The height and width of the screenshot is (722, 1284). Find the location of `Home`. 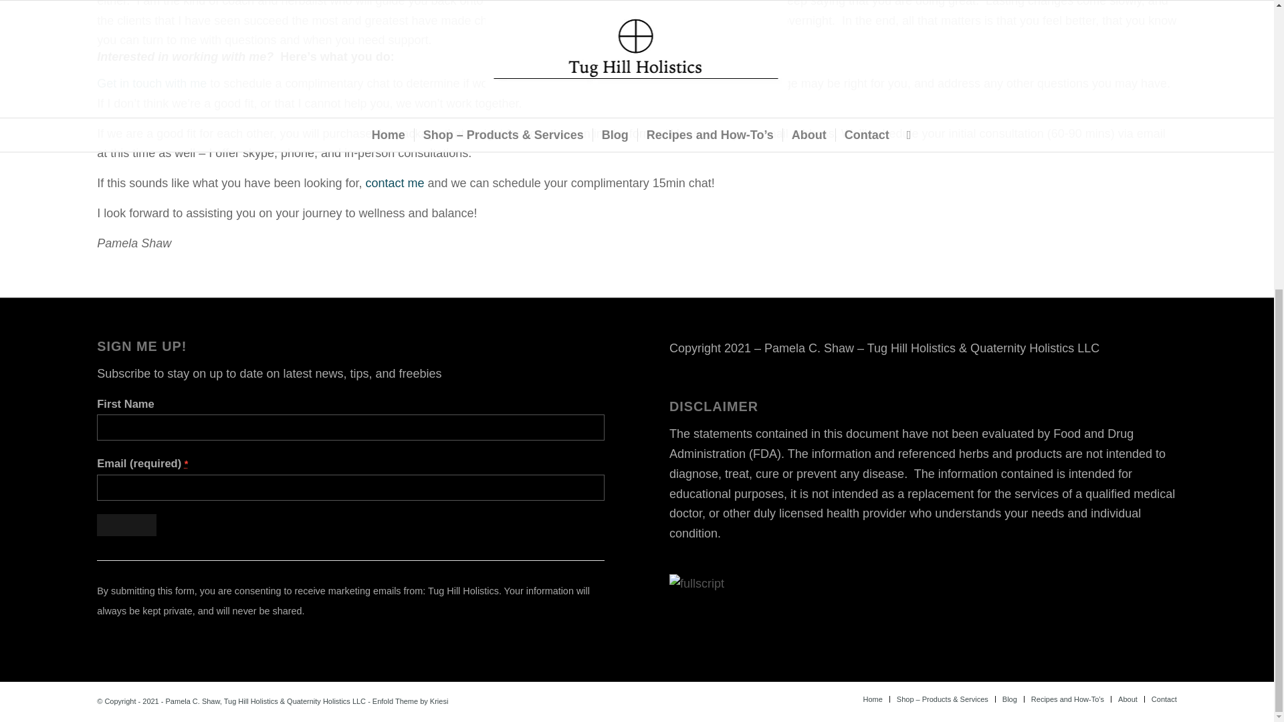

Home is located at coordinates (872, 699).